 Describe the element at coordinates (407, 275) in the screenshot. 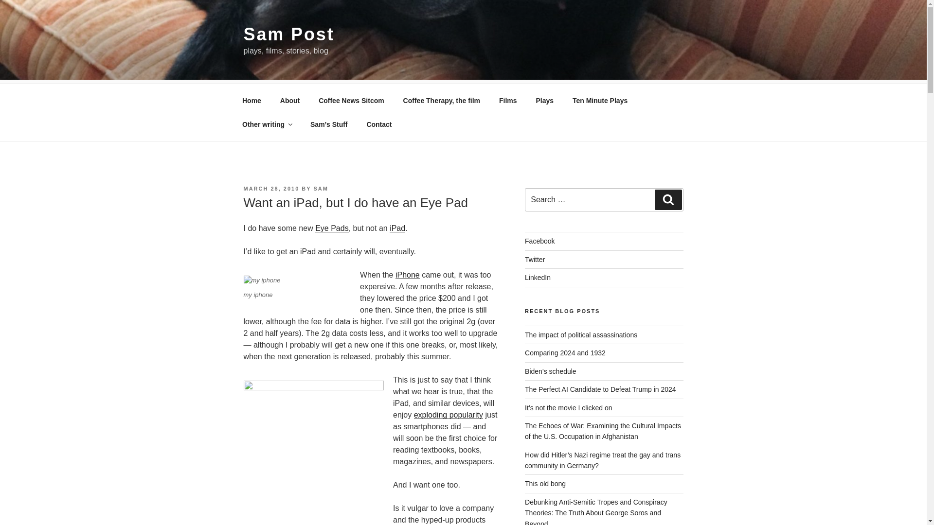

I see `Apple iphone` at that location.